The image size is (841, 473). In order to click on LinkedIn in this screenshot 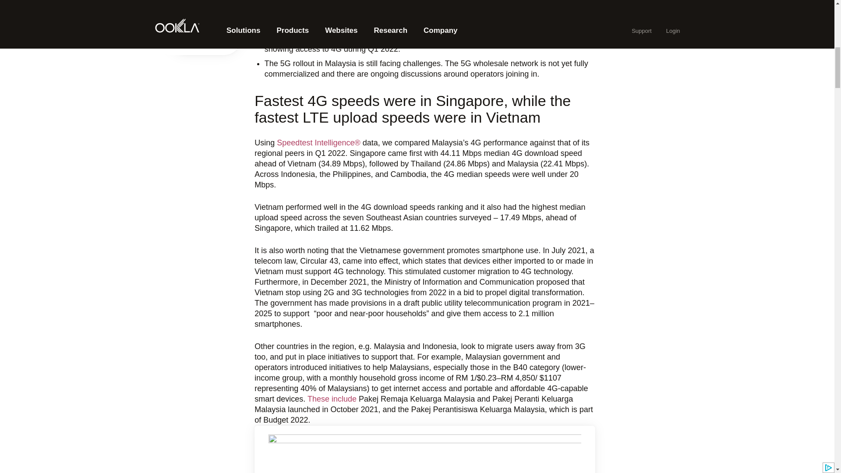, I will do `click(192, 13)`.